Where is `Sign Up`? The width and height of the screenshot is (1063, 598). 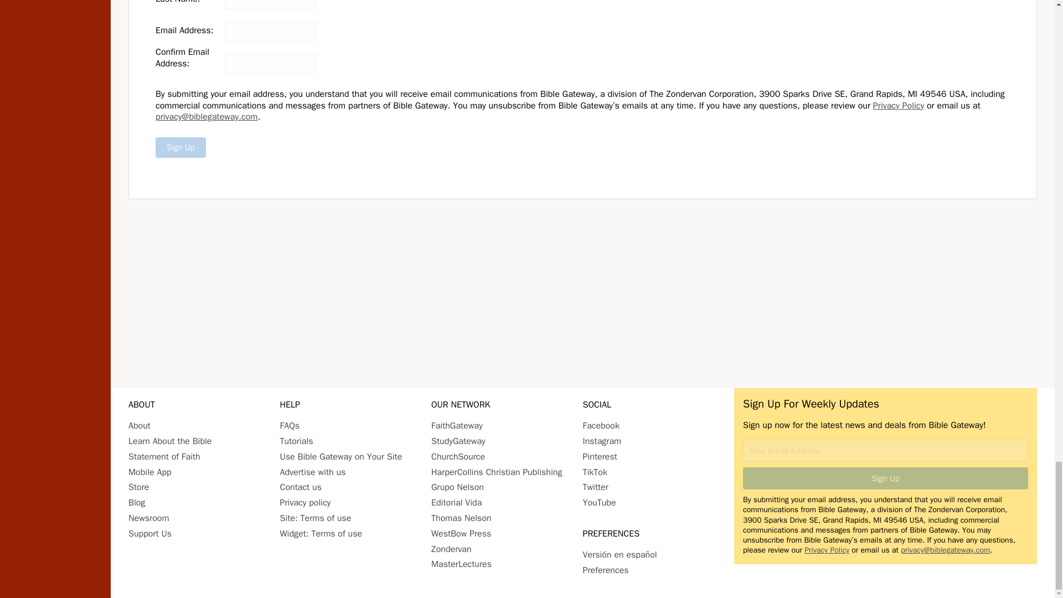 Sign Up is located at coordinates (180, 147).